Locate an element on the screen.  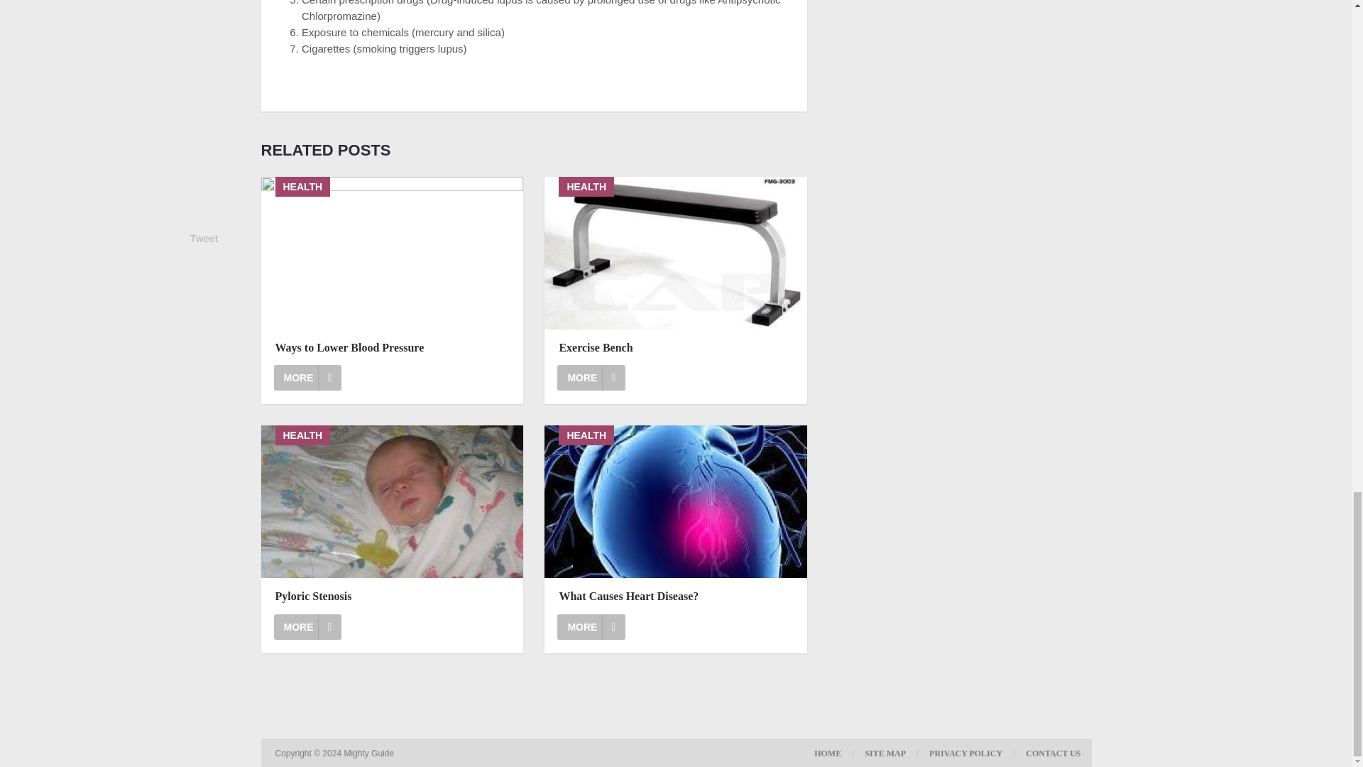
MORE is located at coordinates (591, 626).